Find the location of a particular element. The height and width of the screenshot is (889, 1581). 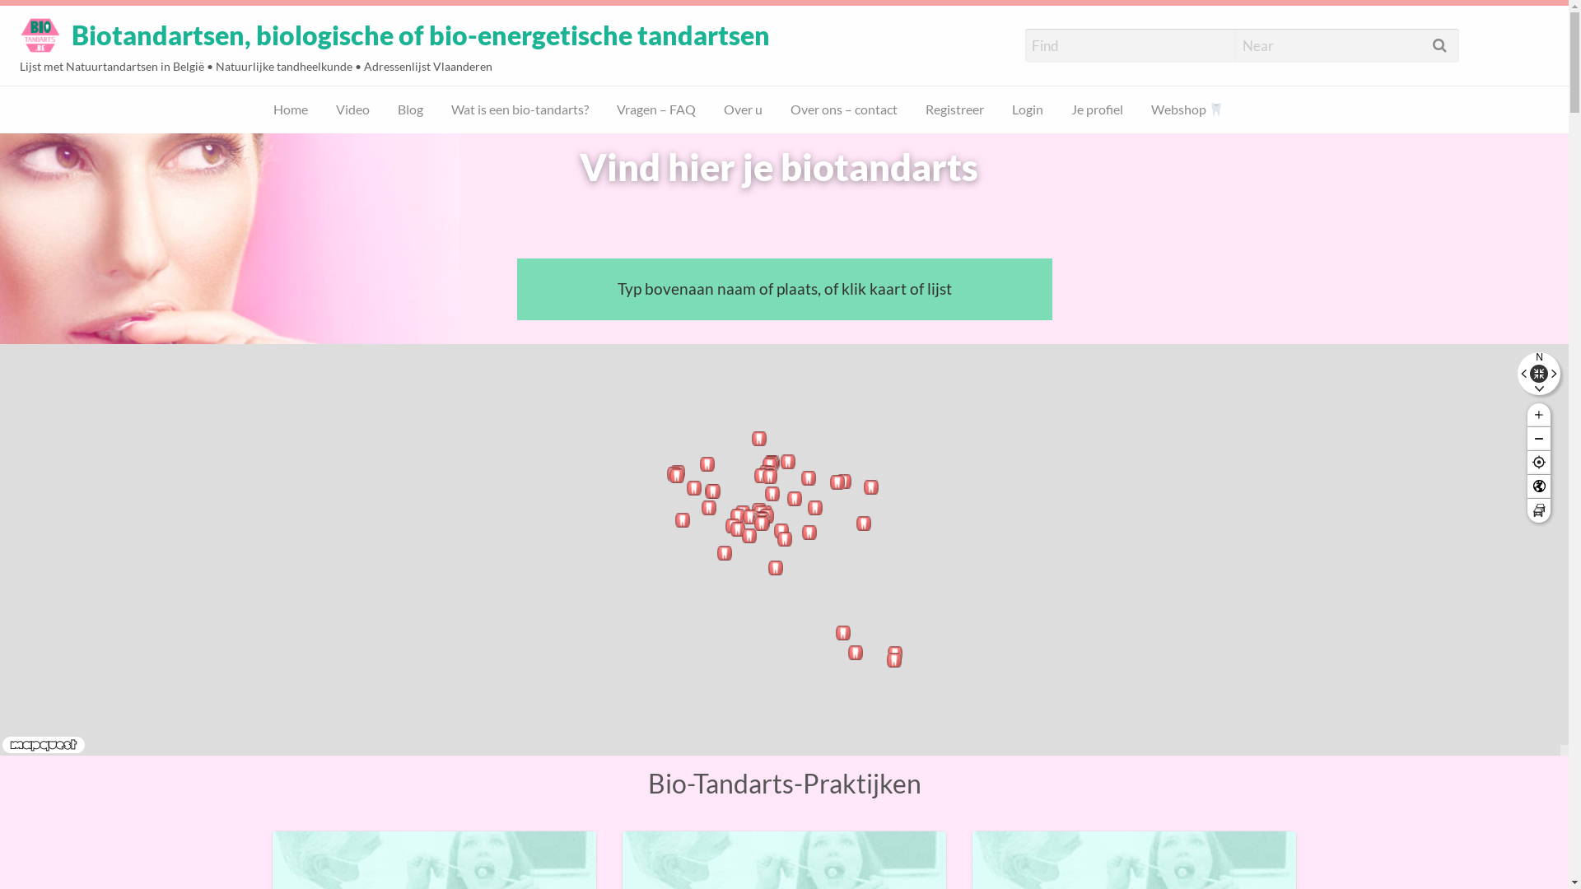

Webshop is located at coordinates (1187, 110).